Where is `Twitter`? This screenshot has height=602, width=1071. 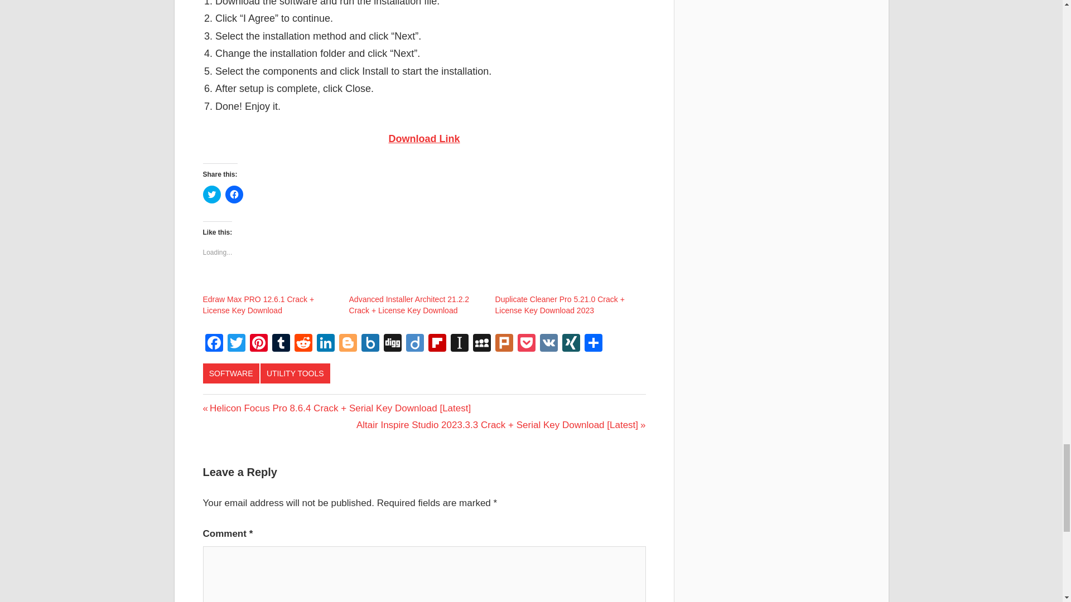
Twitter is located at coordinates (236, 344).